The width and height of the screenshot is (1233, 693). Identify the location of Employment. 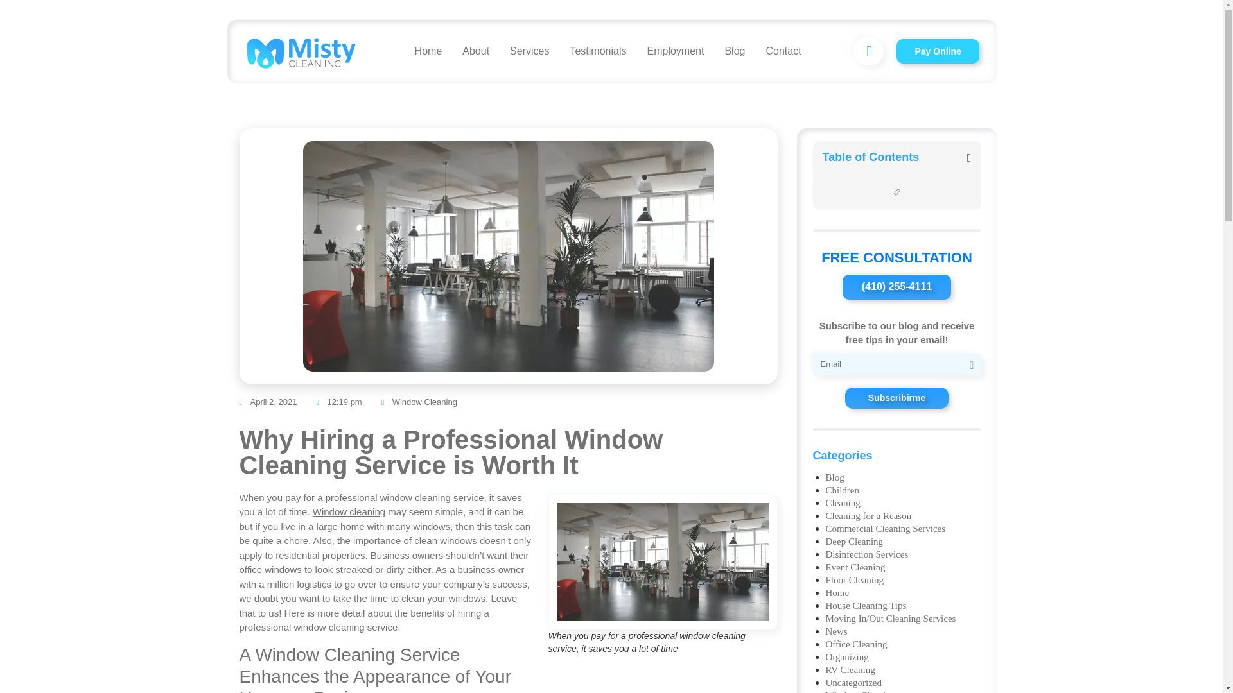
(674, 51).